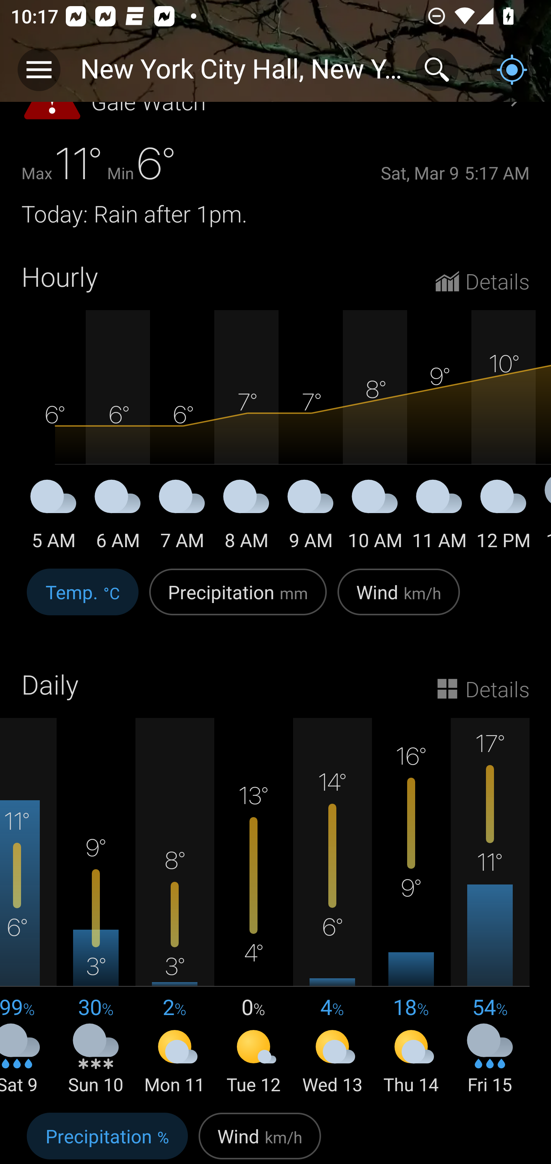  I want to click on 13° 4° 0 % Tue 12, so click(254, 907).